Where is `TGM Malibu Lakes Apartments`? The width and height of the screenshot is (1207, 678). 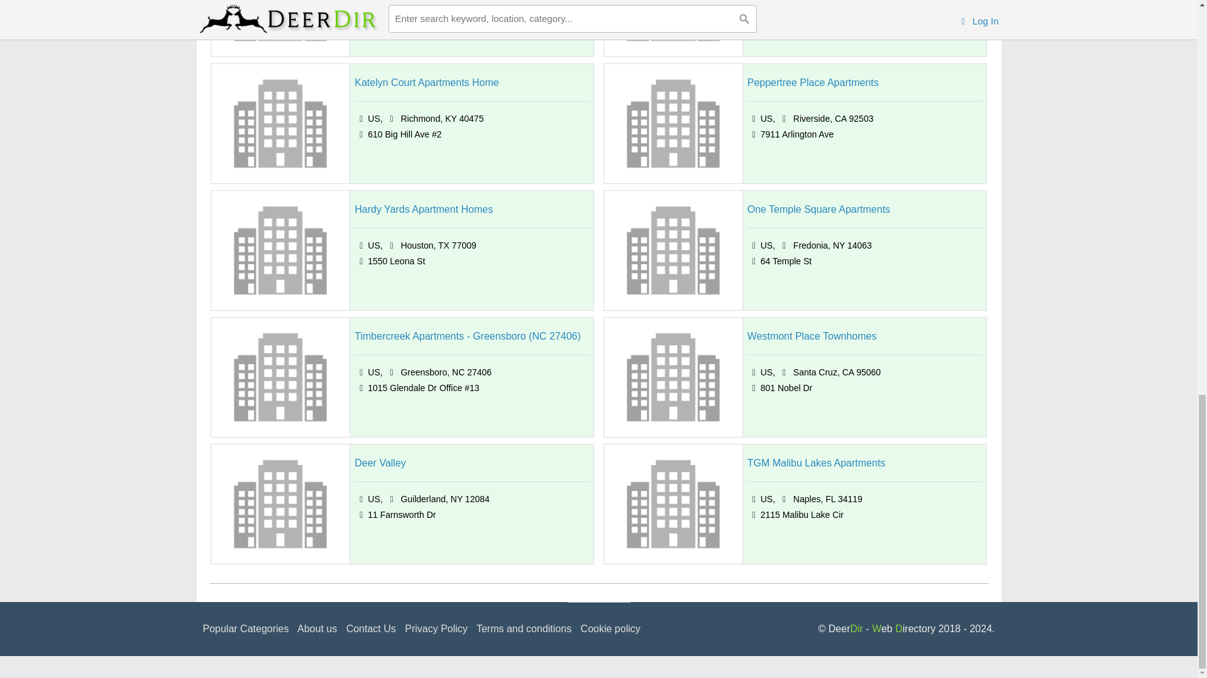 TGM Malibu Lakes Apartments is located at coordinates (816, 463).